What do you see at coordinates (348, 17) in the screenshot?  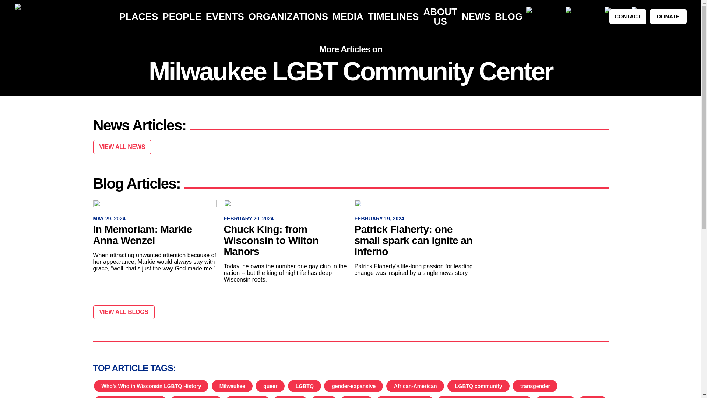 I see `MEDIA` at bounding box center [348, 17].